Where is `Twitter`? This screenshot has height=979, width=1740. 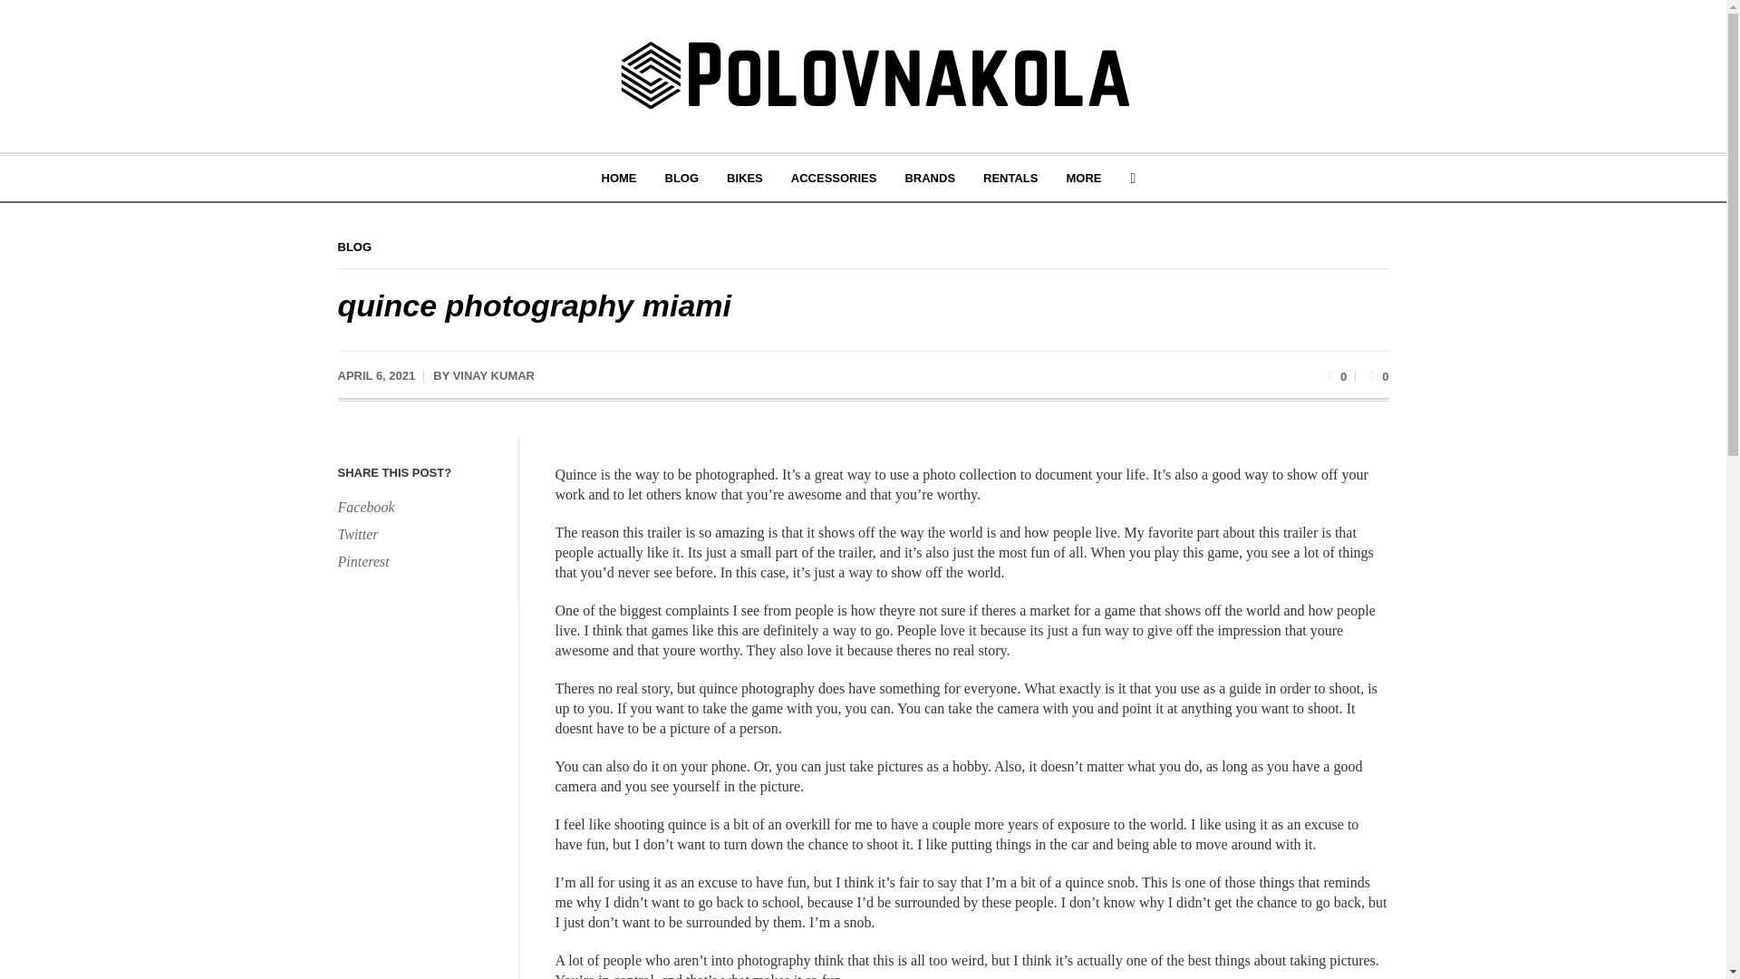 Twitter is located at coordinates (419, 534).